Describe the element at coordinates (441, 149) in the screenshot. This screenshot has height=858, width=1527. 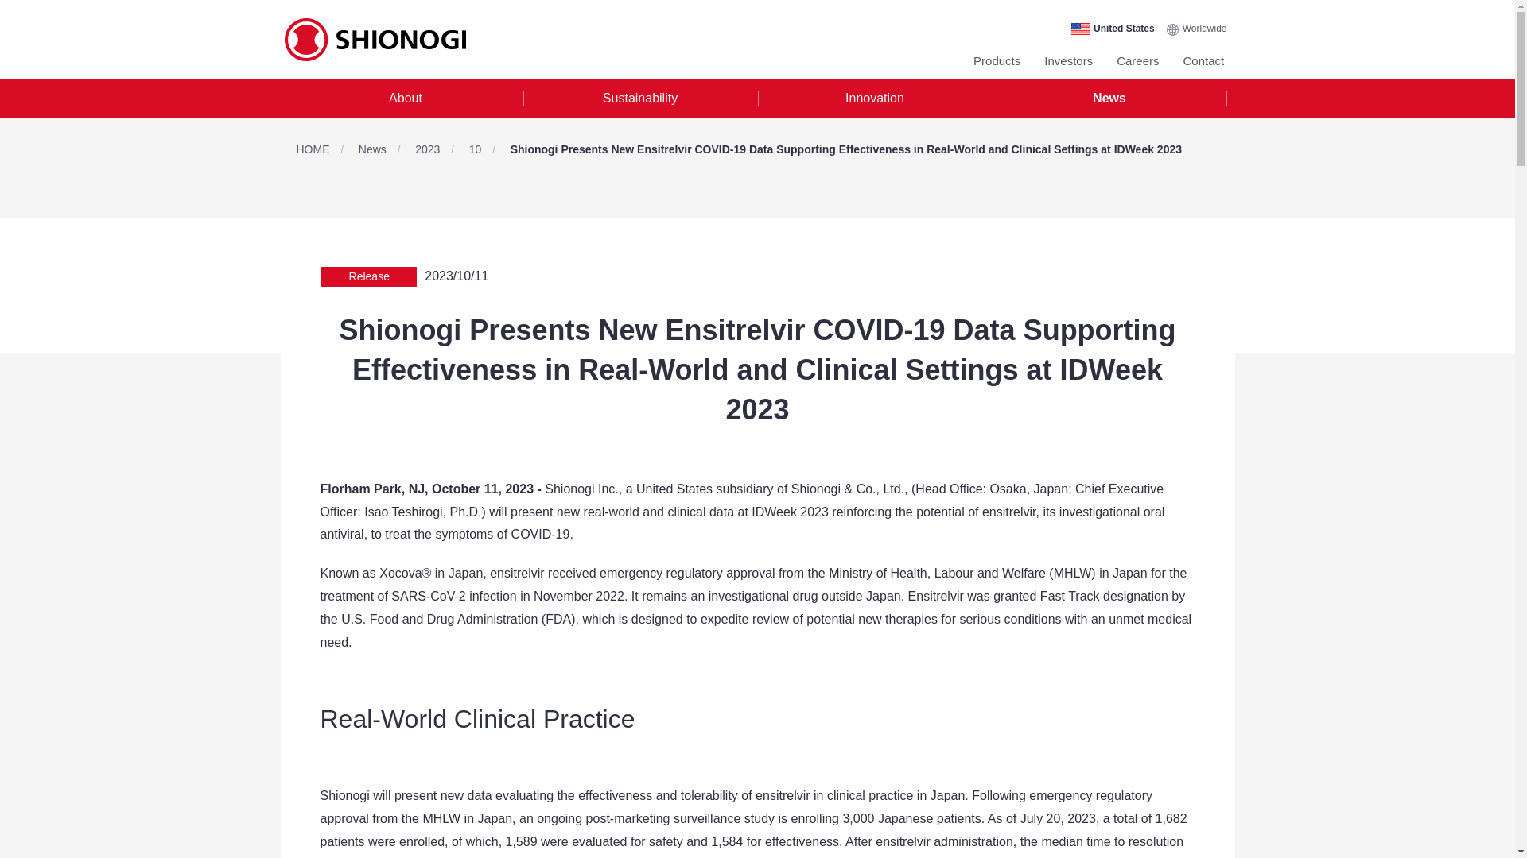
I see `2023` at that location.